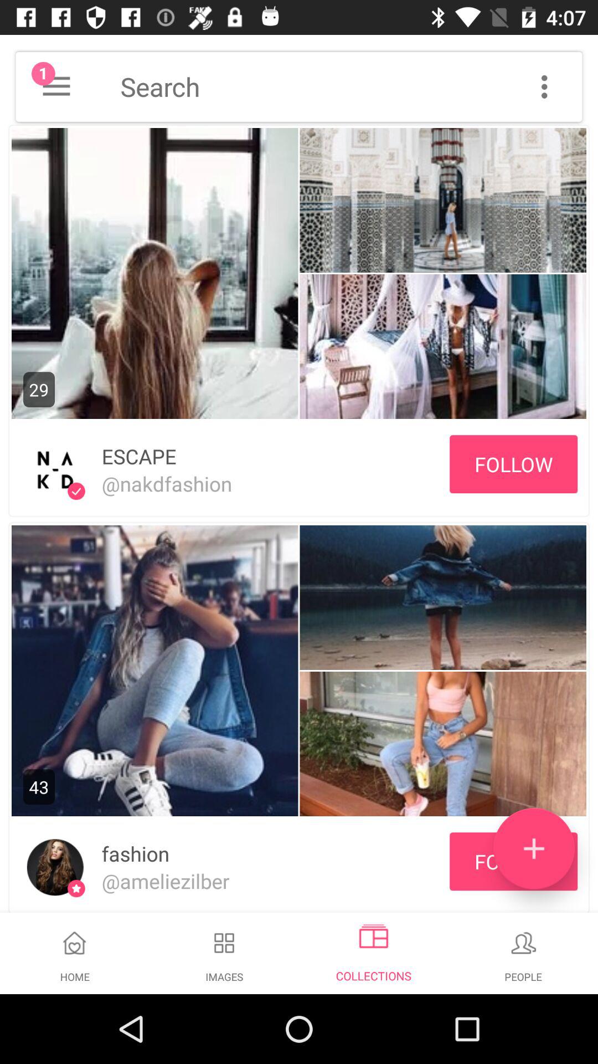  Describe the element at coordinates (534, 849) in the screenshot. I see `plus icon` at that location.